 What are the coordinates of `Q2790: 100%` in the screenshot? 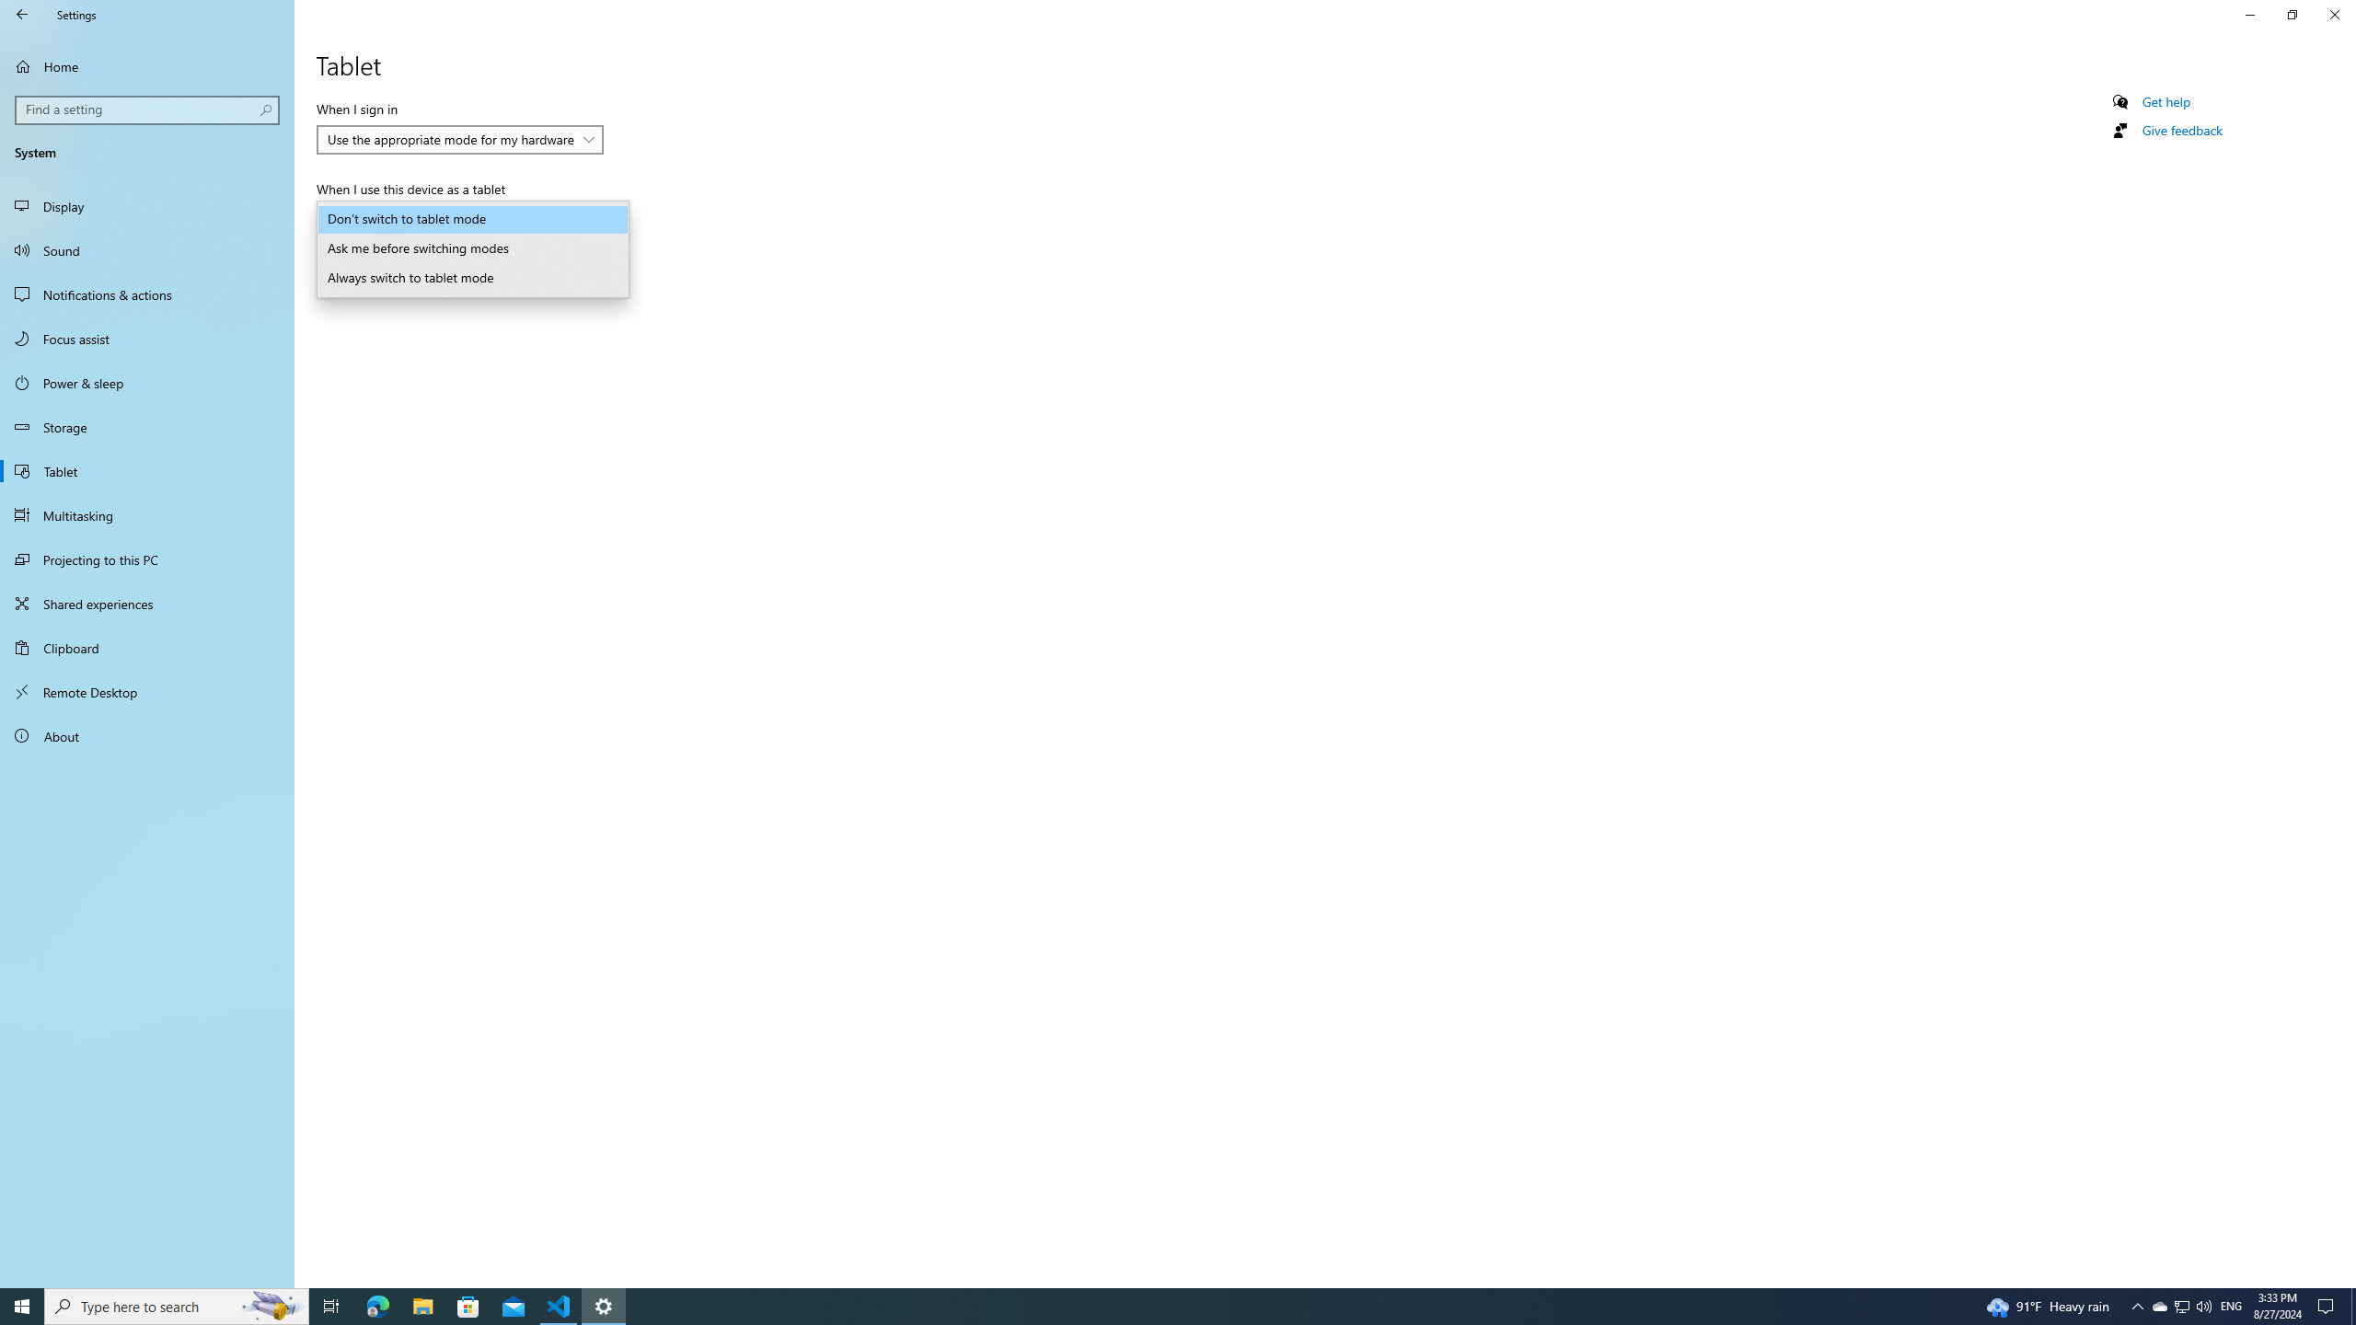 It's located at (473, 248).